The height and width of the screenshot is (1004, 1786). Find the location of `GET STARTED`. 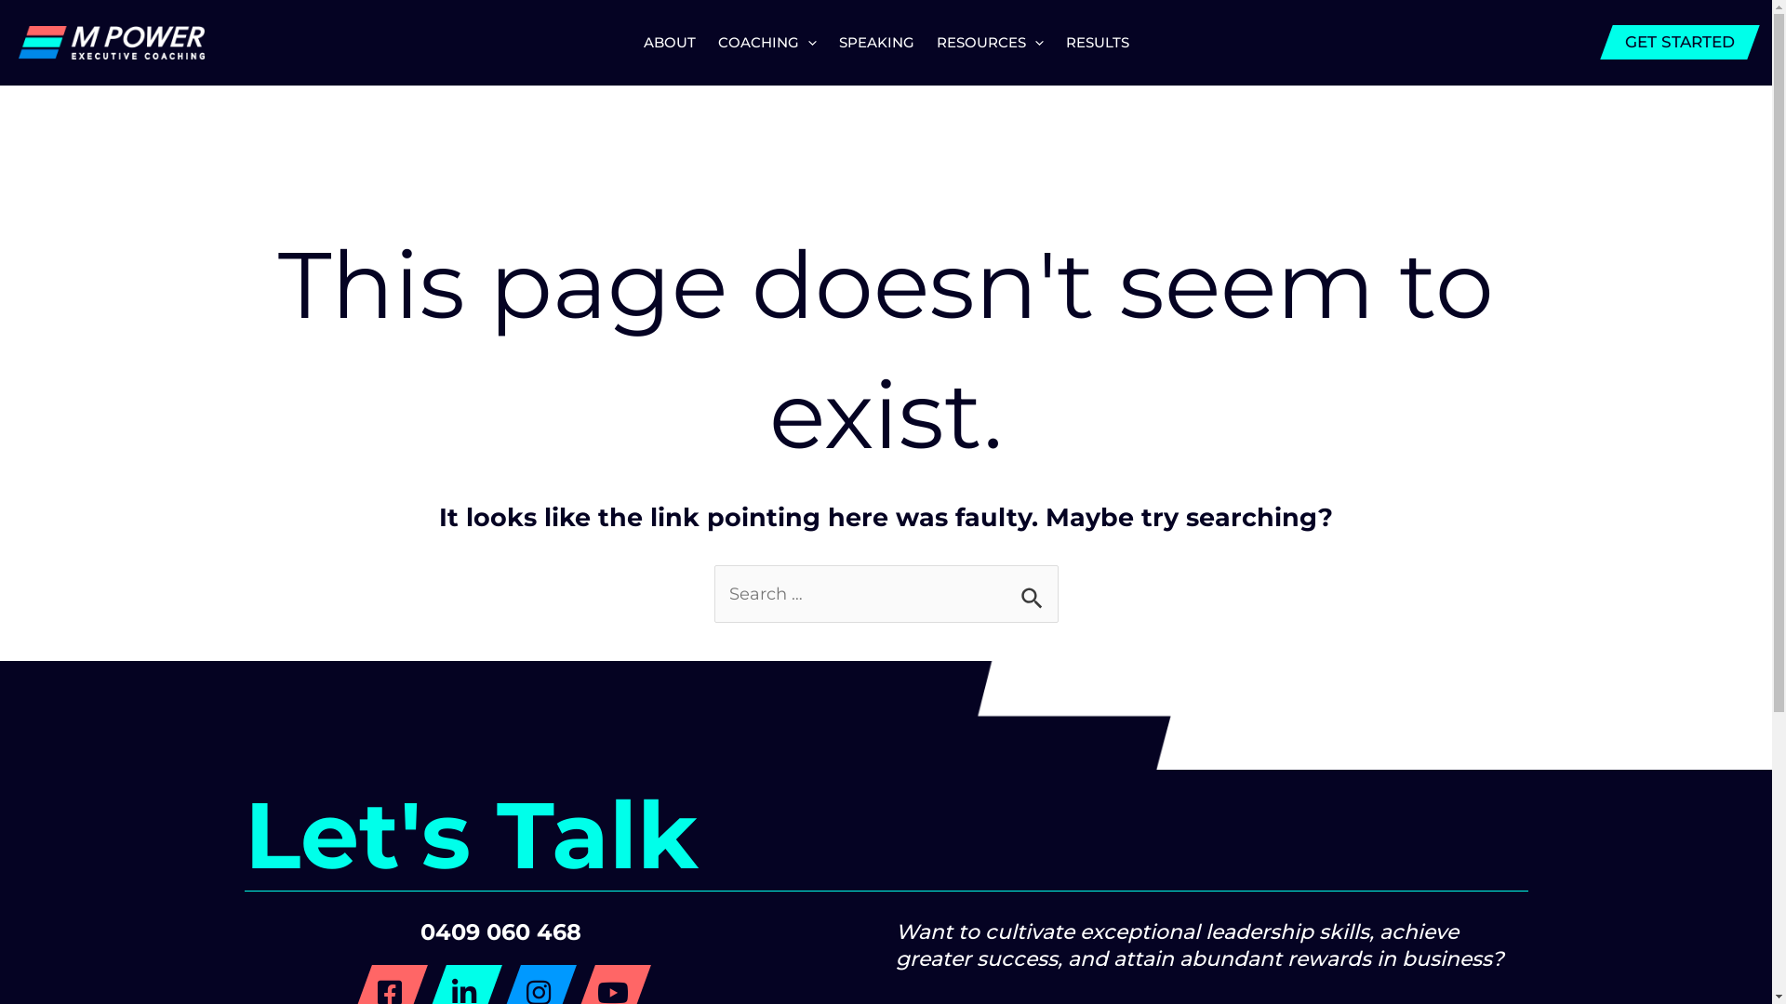

GET STARTED is located at coordinates (1673, 43).